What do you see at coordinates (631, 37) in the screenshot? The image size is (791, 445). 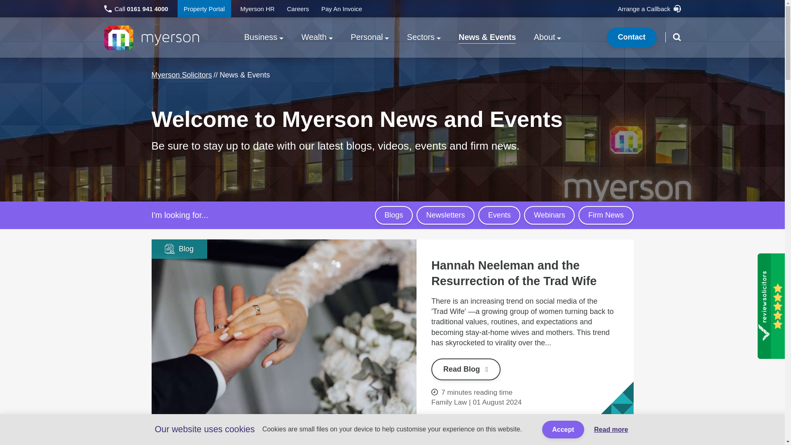 I see `Contact` at bounding box center [631, 37].